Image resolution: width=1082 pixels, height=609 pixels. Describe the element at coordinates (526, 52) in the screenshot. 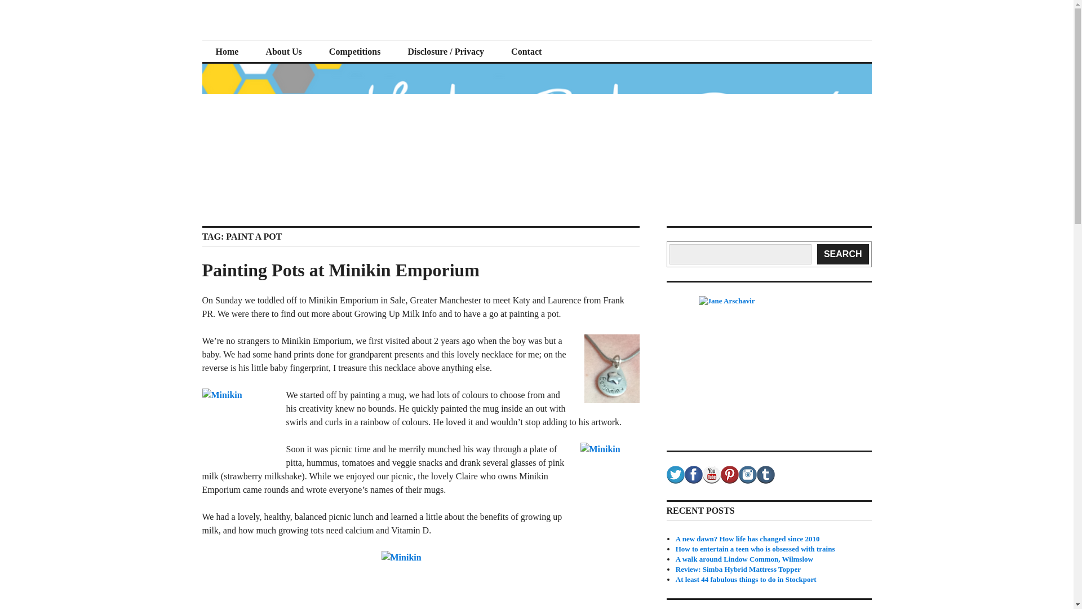

I see `Contact` at that location.